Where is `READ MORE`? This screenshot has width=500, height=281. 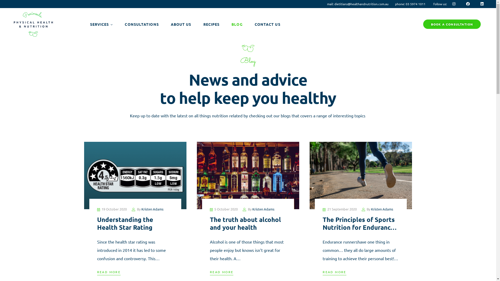 READ MORE is located at coordinates (109, 272).